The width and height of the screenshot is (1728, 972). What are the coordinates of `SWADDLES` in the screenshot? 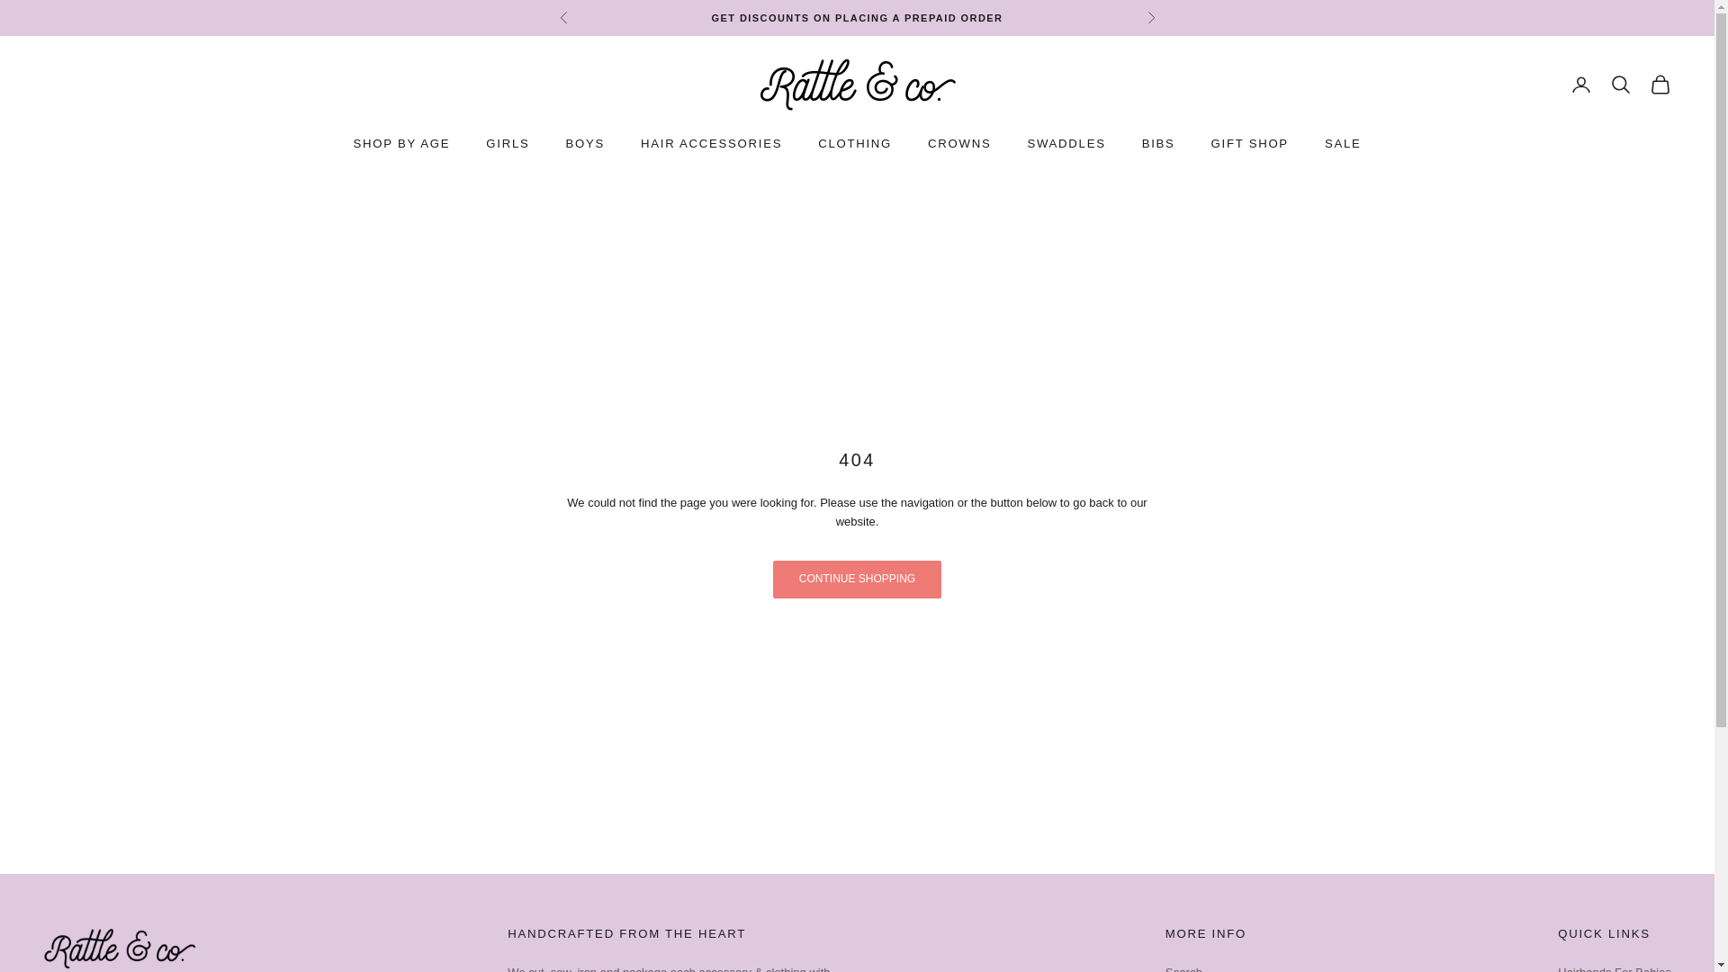 It's located at (1066, 144).